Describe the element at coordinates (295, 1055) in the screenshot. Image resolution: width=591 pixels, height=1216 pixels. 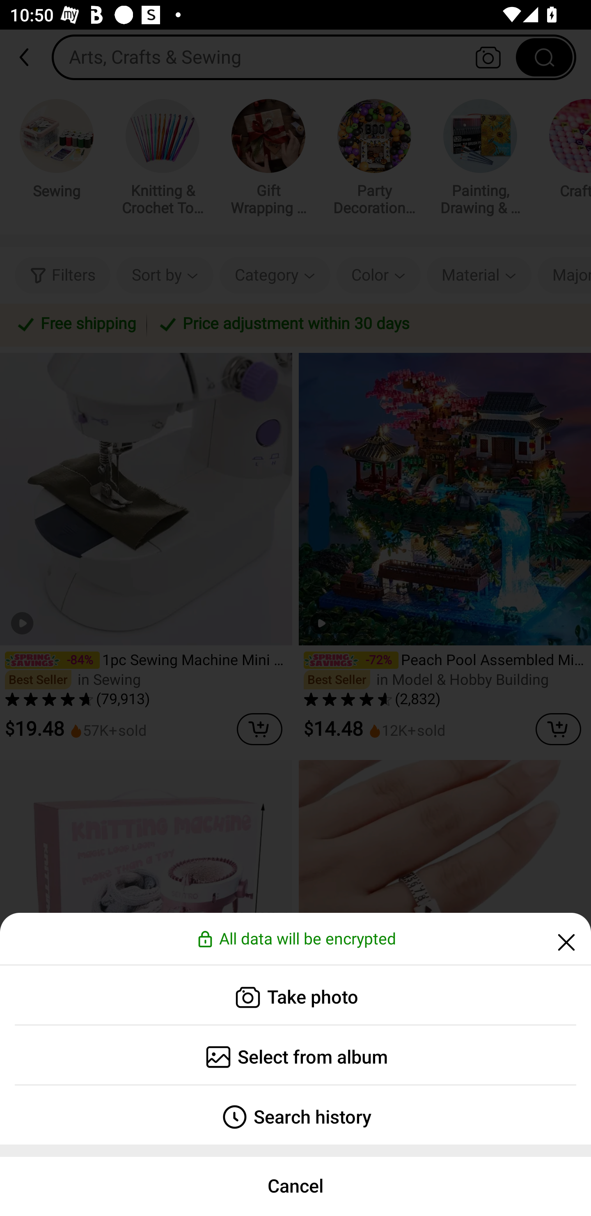
I see `  Select from album` at that location.